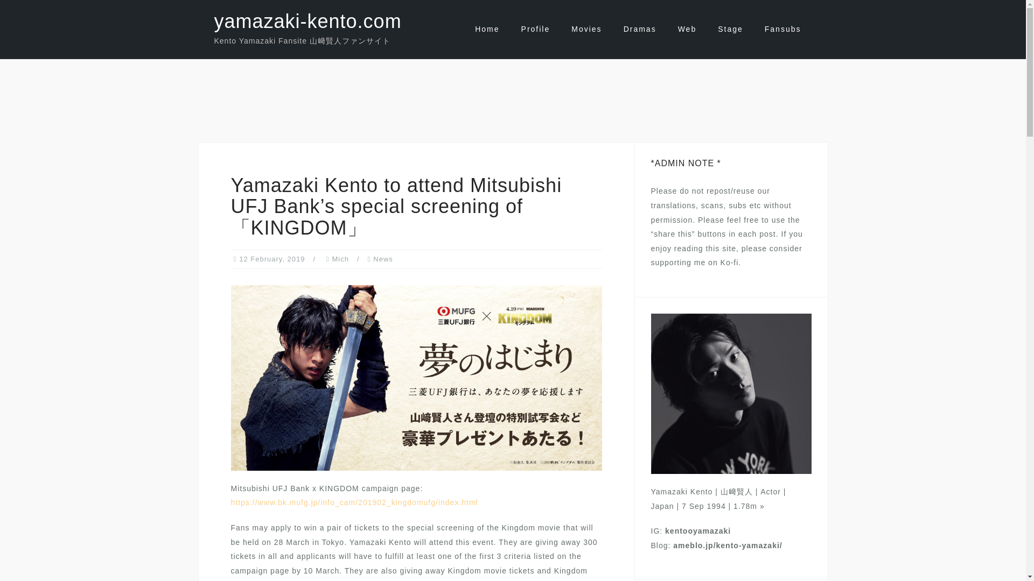 The height and width of the screenshot is (581, 1034). I want to click on Movies, so click(586, 29).